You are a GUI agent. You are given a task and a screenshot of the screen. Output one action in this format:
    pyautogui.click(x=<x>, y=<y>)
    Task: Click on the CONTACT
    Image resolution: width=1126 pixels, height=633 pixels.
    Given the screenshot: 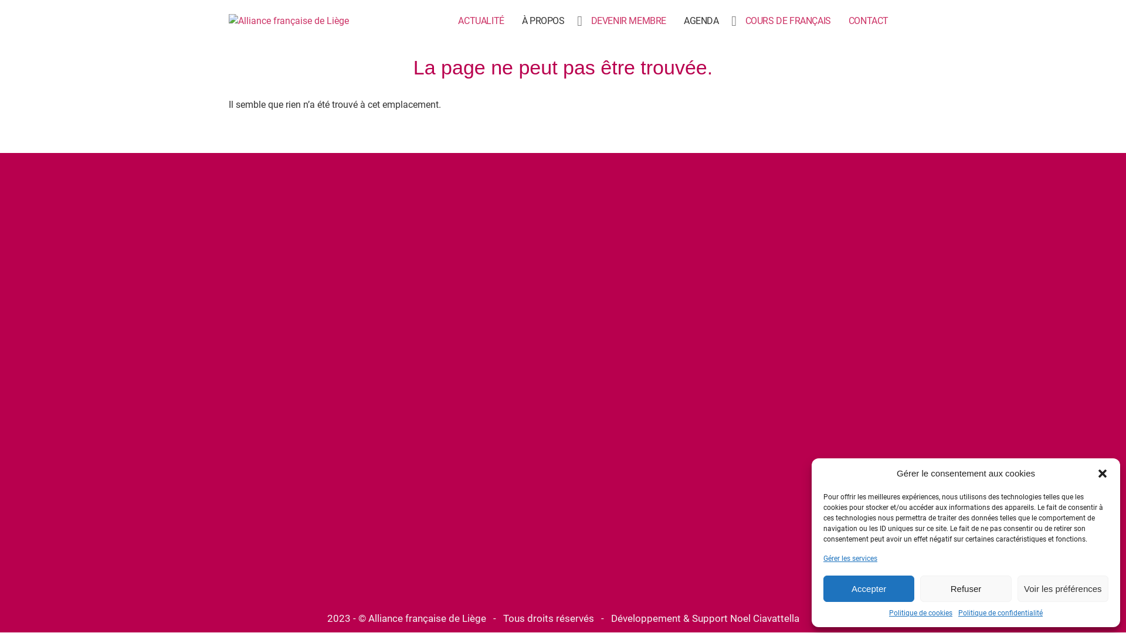 What is the action you would take?
    pyautogui.click(x=869, y=21)
    